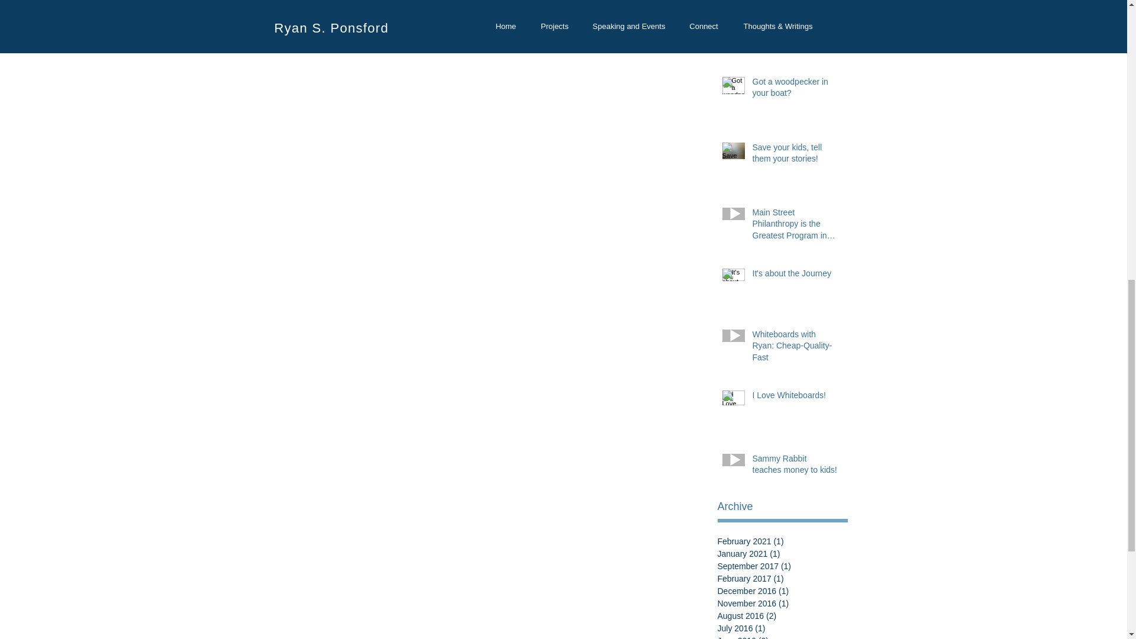 Image resolution: width=1136 pixels, height=639 pixels. What do you see at coordinates (795, 398) in the screenshot?
I see `I Love Whiteboards!` at bounding box center [795, 398].